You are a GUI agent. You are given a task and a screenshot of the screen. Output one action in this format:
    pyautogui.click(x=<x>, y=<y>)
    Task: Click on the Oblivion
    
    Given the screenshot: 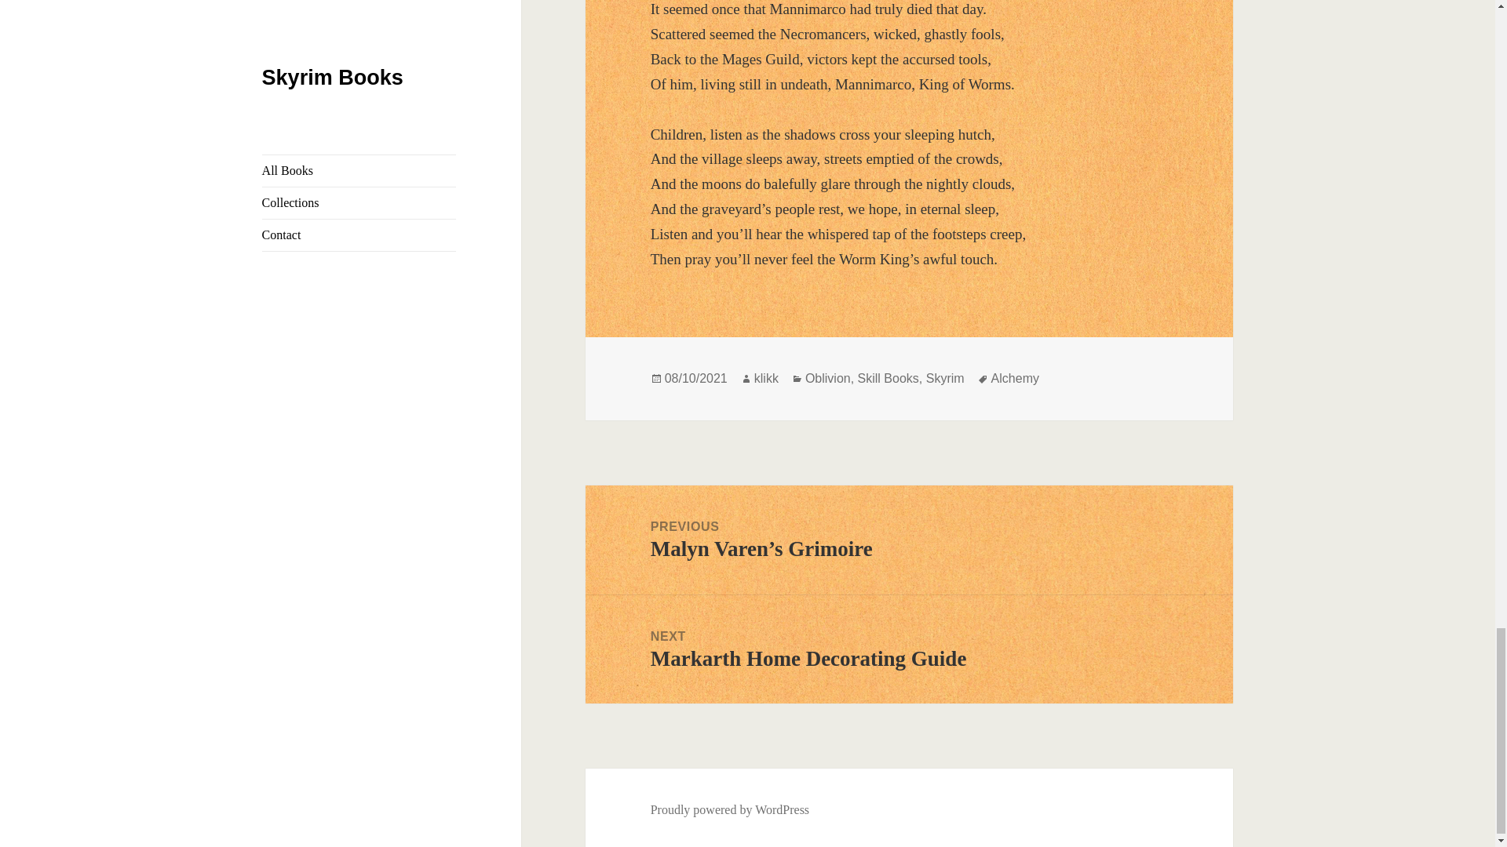 What is the action you would take?
    pyautogui.click(x=827, y=379)
    